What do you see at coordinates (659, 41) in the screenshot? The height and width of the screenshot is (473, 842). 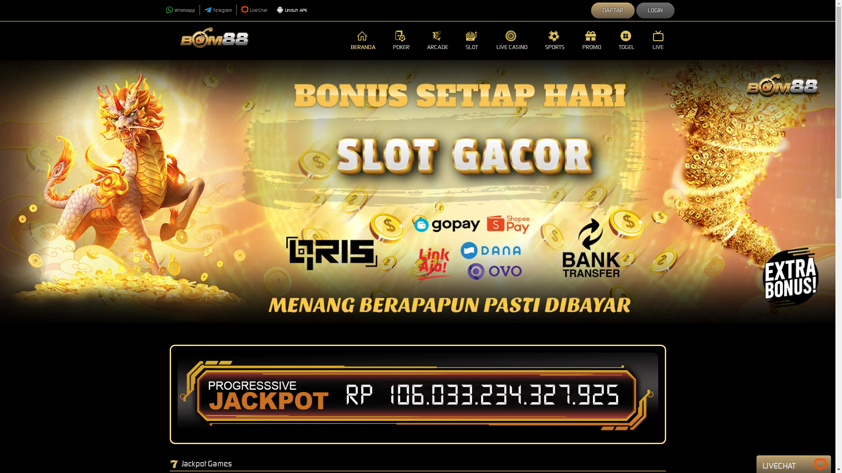 I see `LIVE` at bounding box center [659, 41].